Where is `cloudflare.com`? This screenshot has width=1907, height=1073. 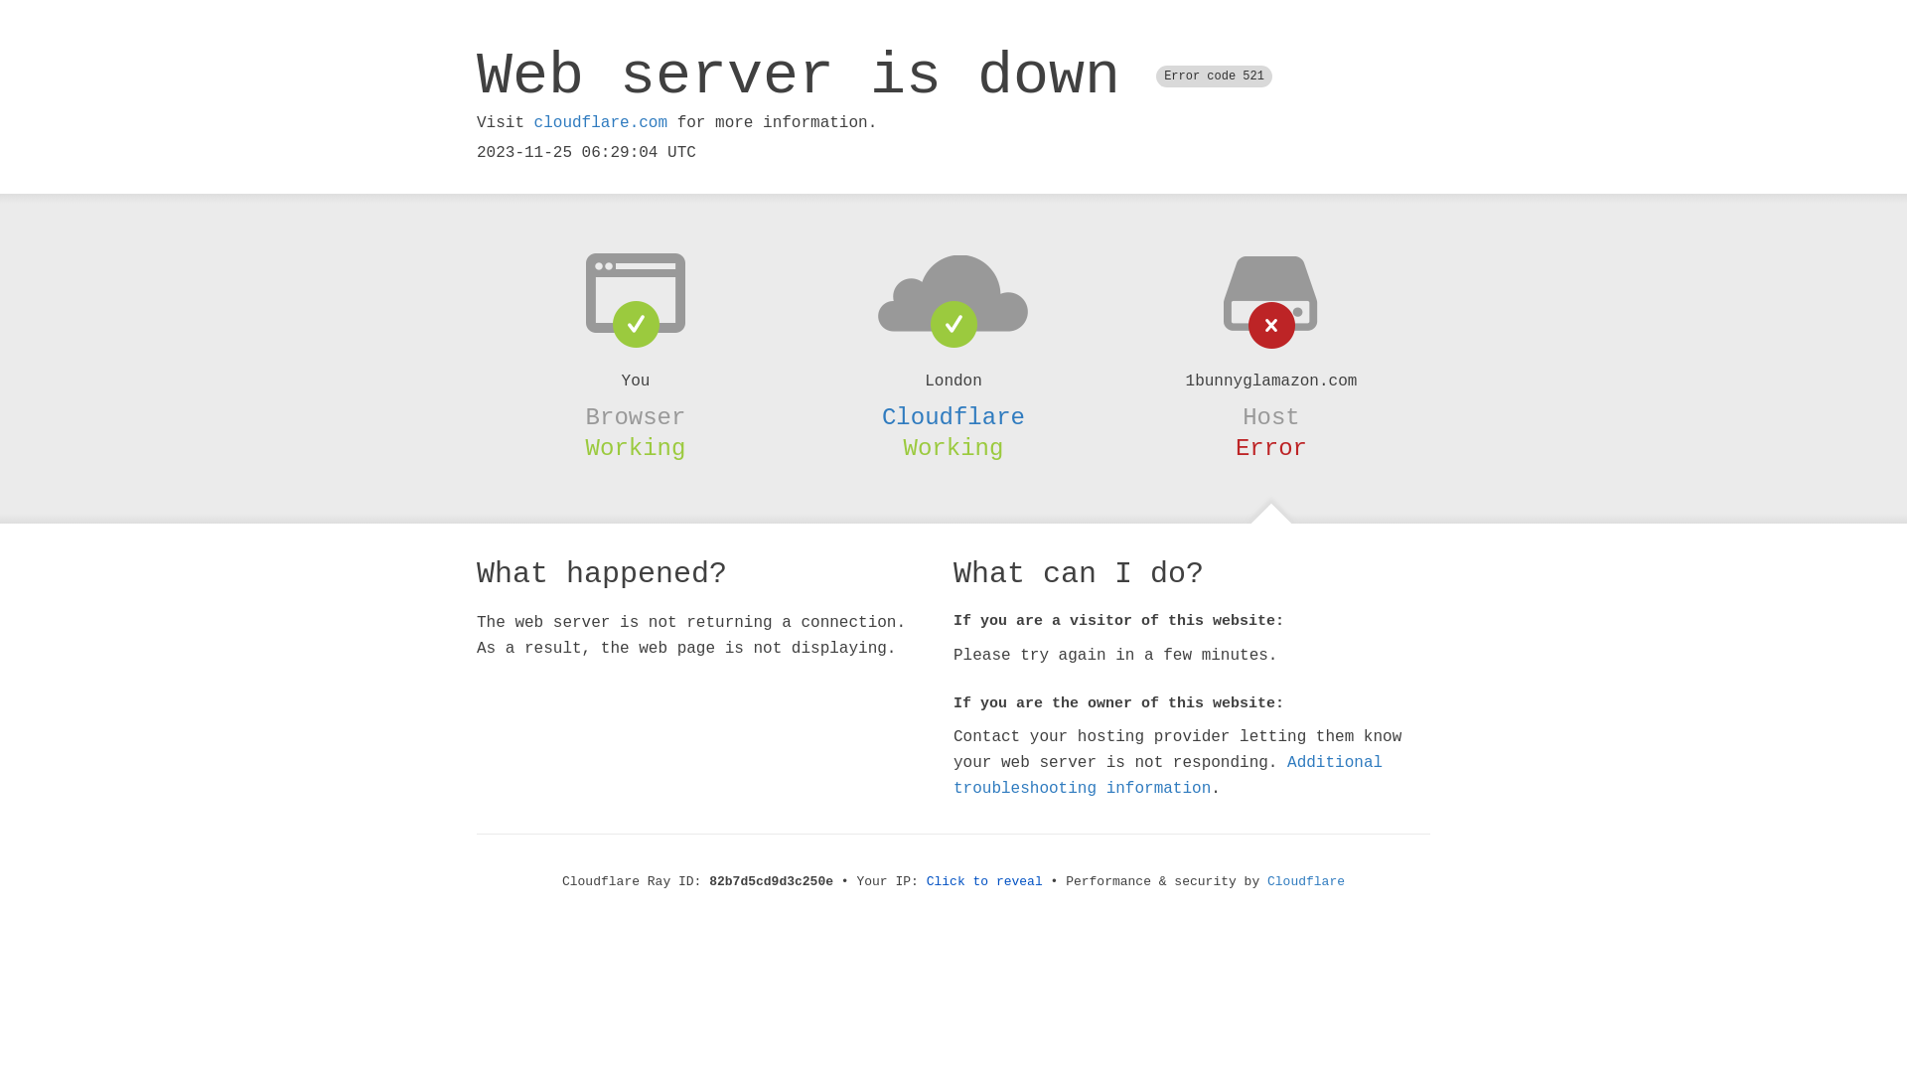
cloudflare.com is located at coordinates (601, 123).